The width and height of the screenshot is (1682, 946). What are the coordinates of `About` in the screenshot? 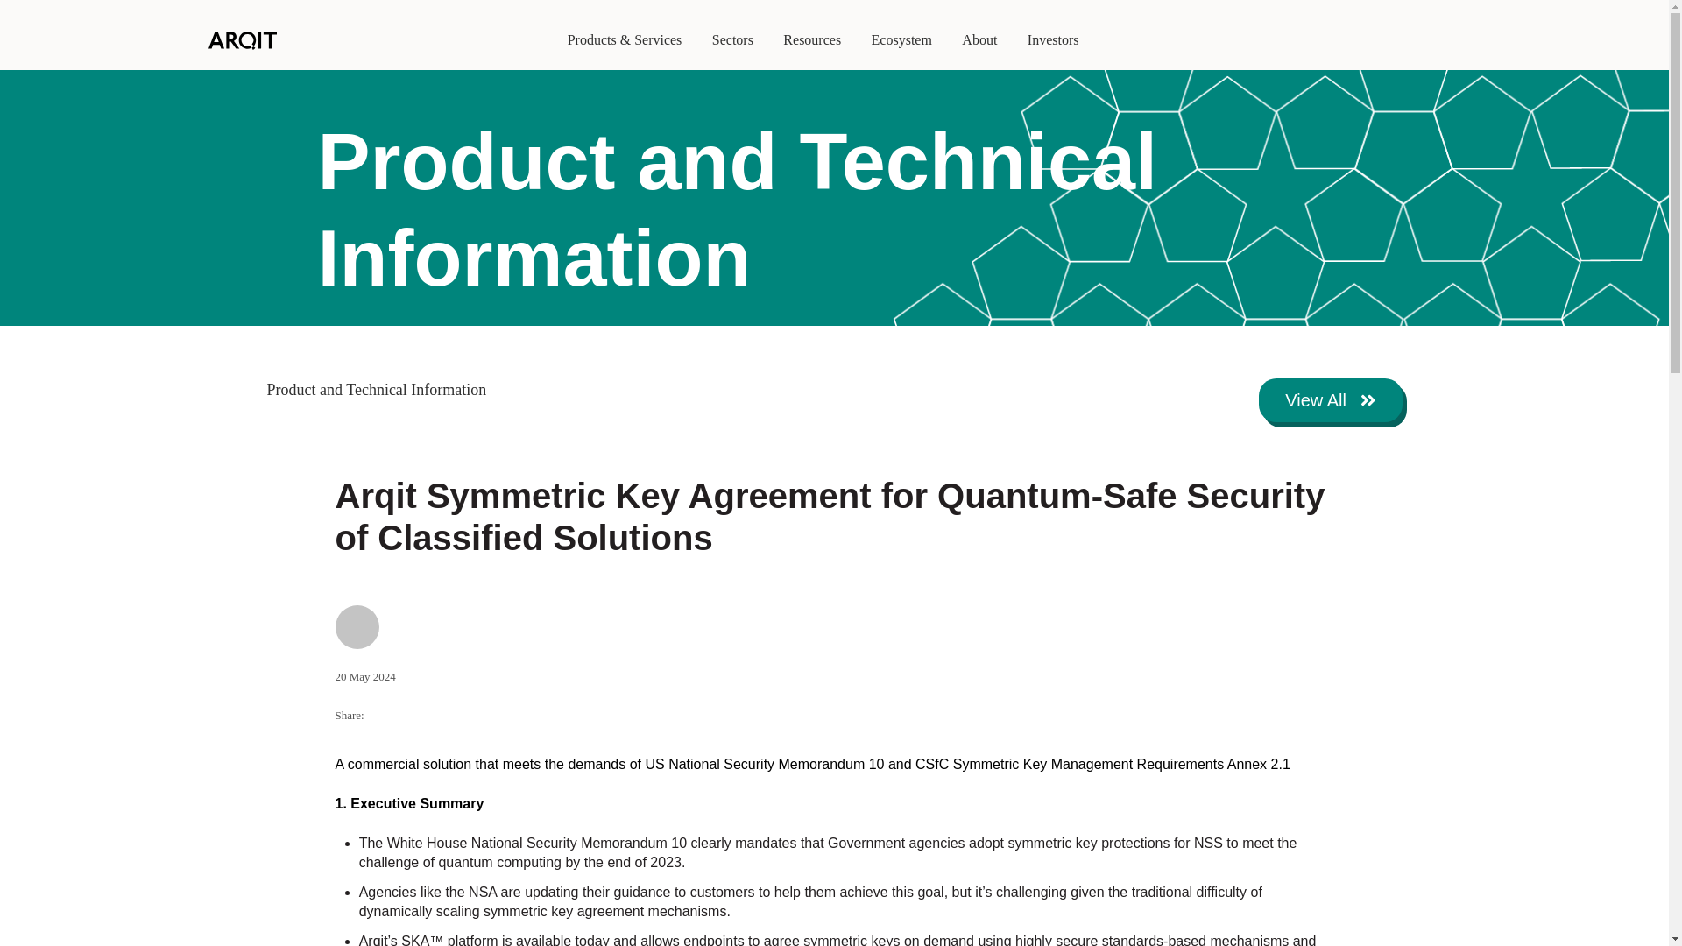 It's located at (979, 40).